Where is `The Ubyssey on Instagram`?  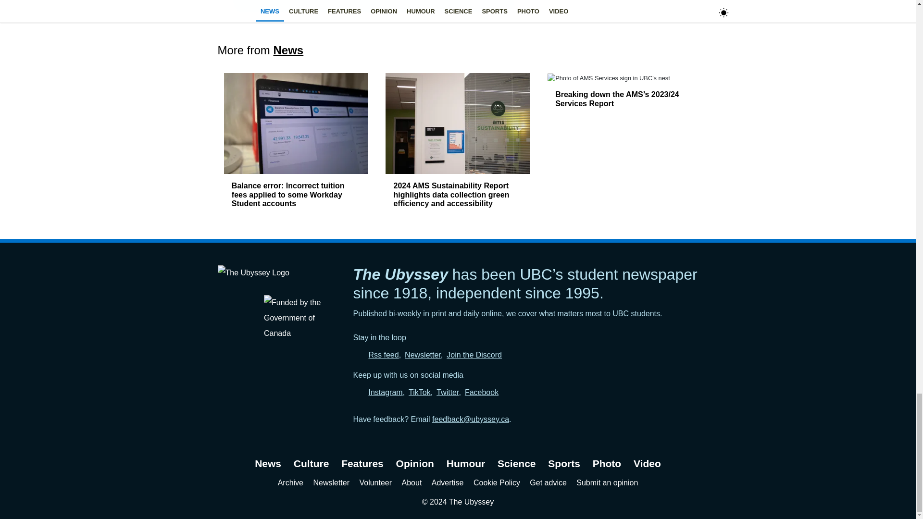
The Ubyssey on Instagram is located at coordinates (386, 392).